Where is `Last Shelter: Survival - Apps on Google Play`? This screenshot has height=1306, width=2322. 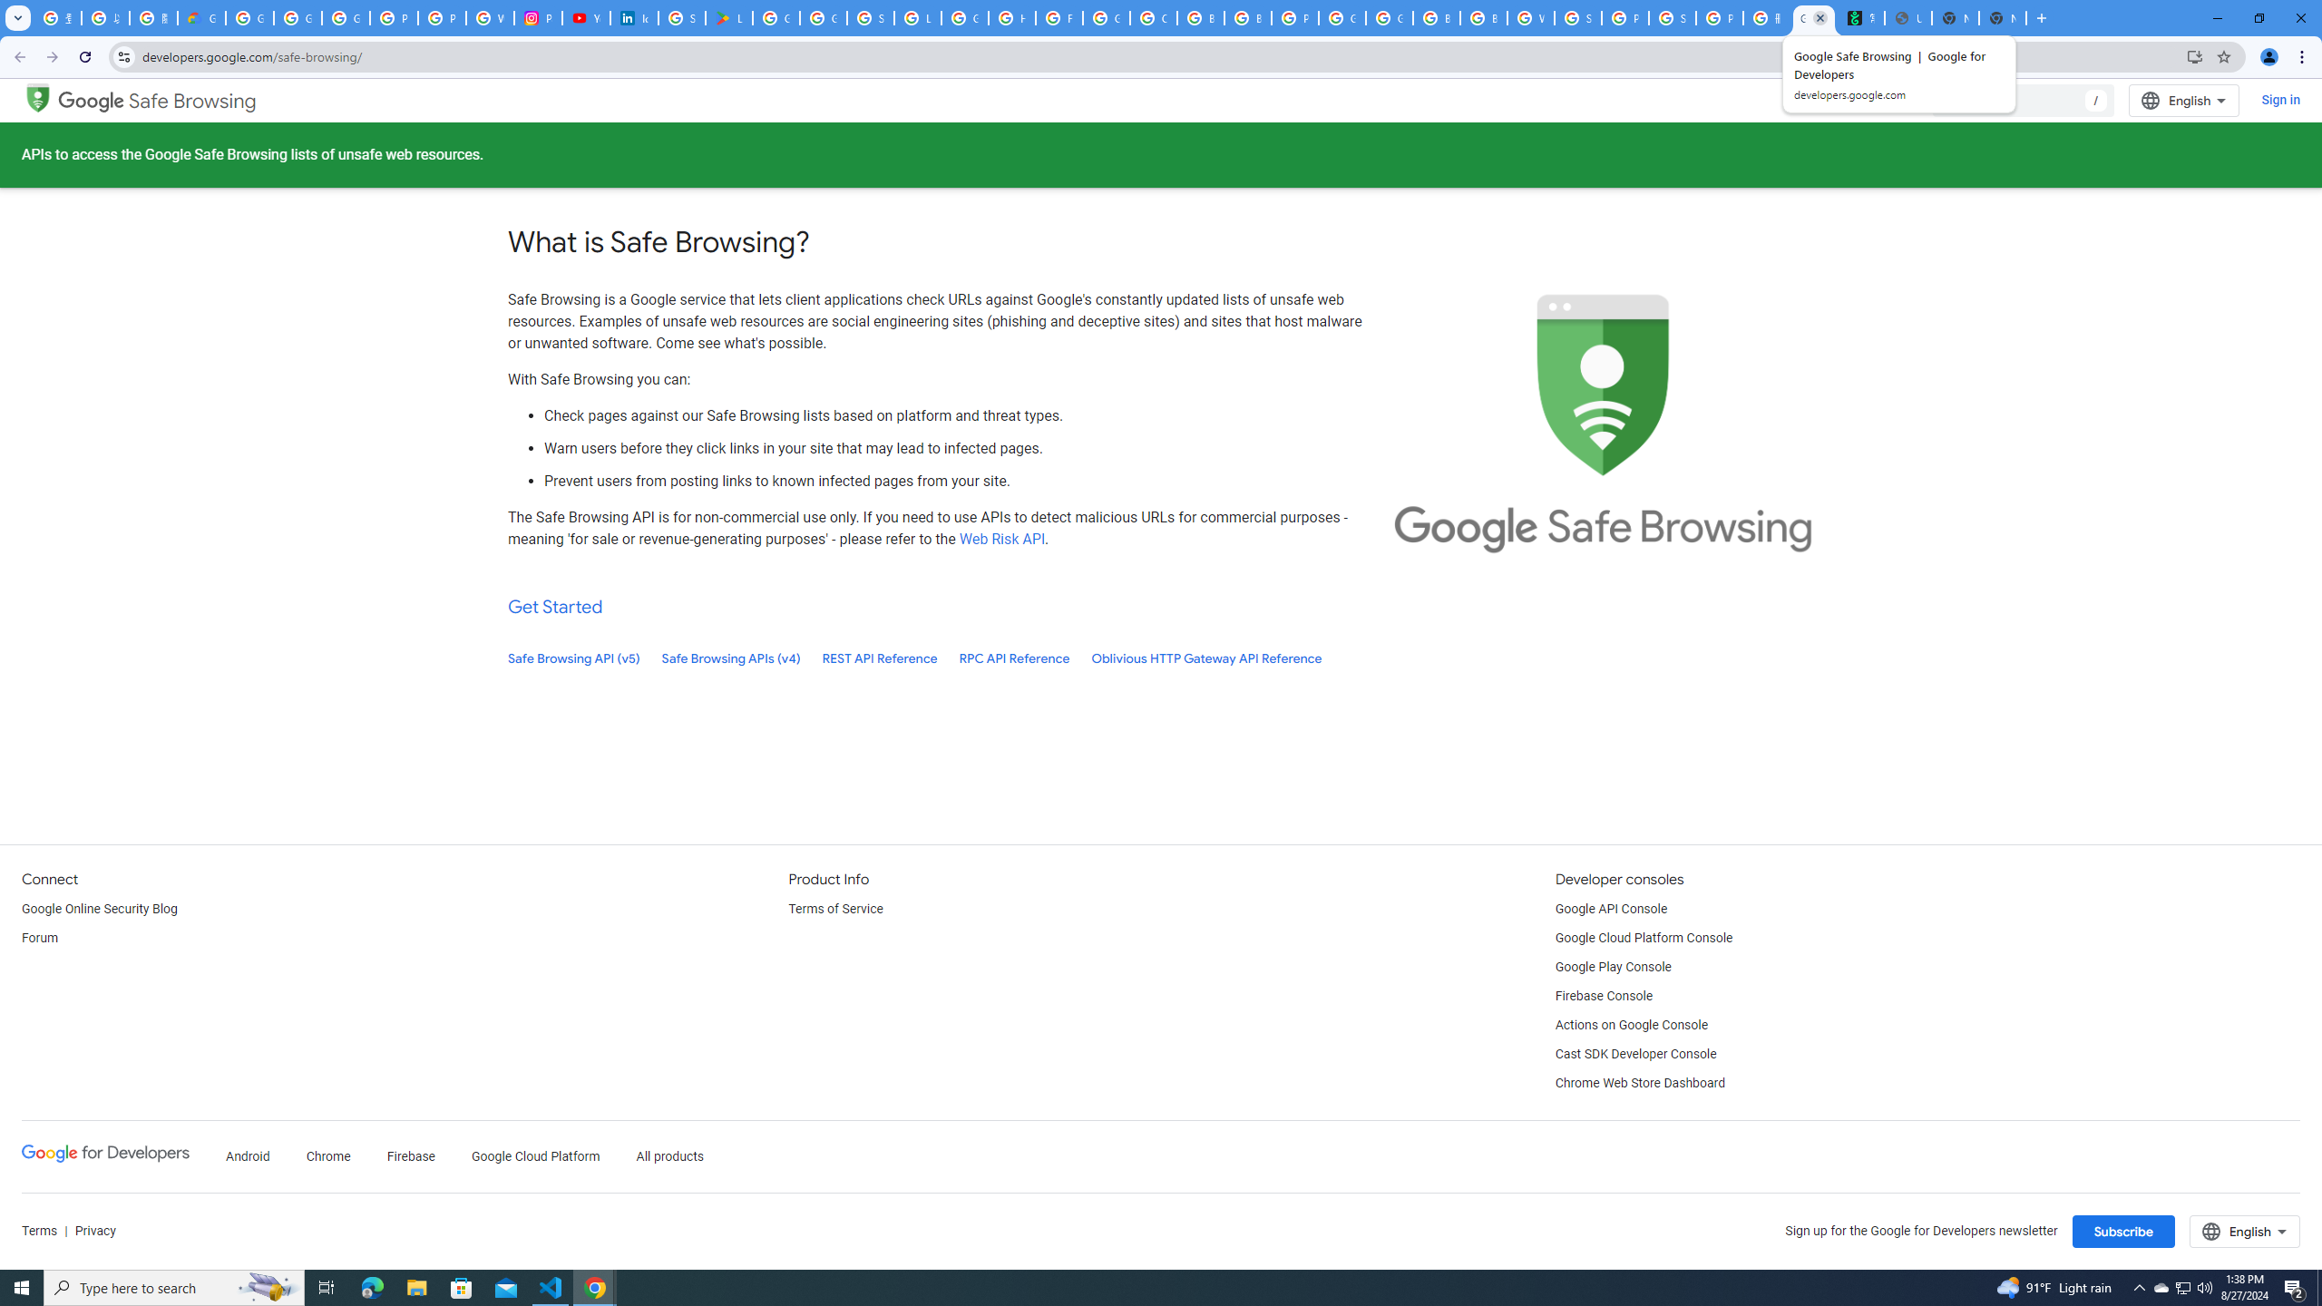 Last Shelter: Survival - Apps on Google Play is located at coordinates (729, 18).